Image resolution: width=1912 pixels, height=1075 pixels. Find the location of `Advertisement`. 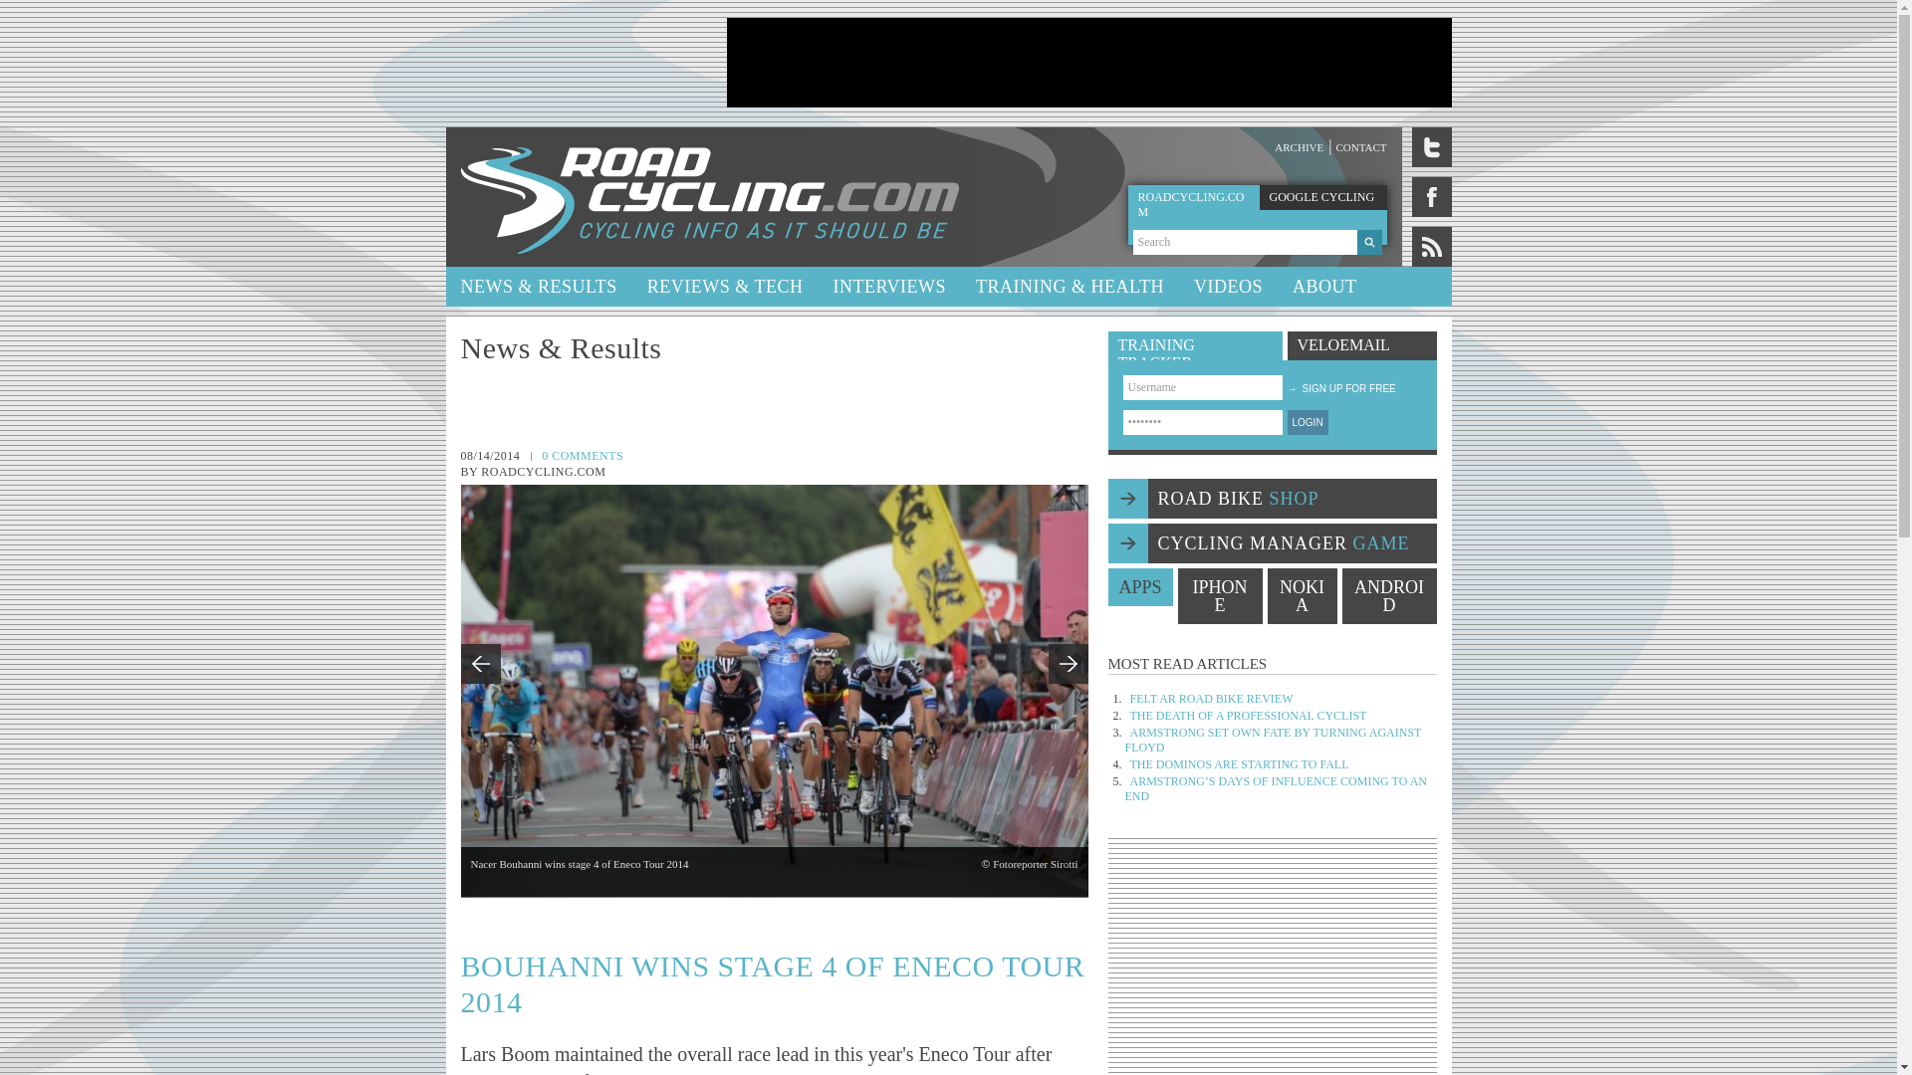

Advertisement is located at coordinates (1273, 964).